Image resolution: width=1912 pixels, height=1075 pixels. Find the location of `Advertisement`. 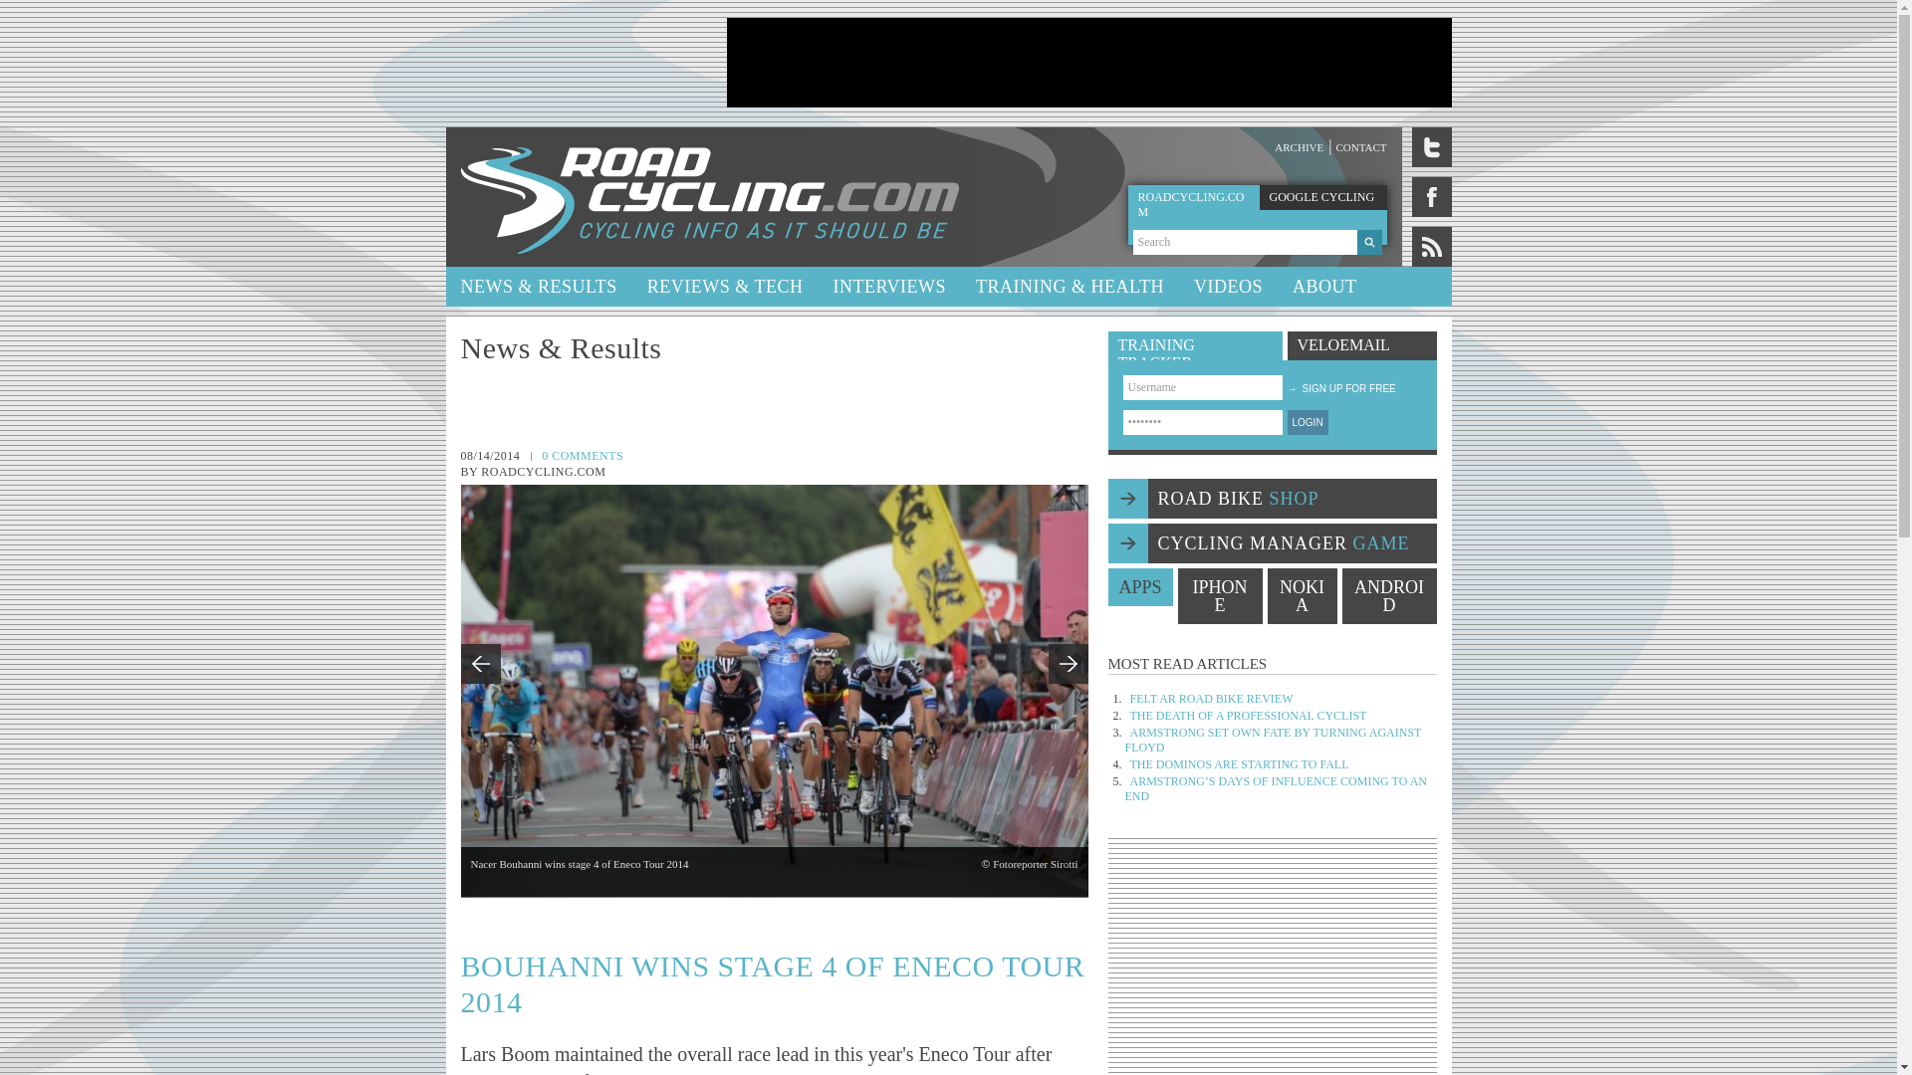

Advertisement is located at coordinates (1273, 964).